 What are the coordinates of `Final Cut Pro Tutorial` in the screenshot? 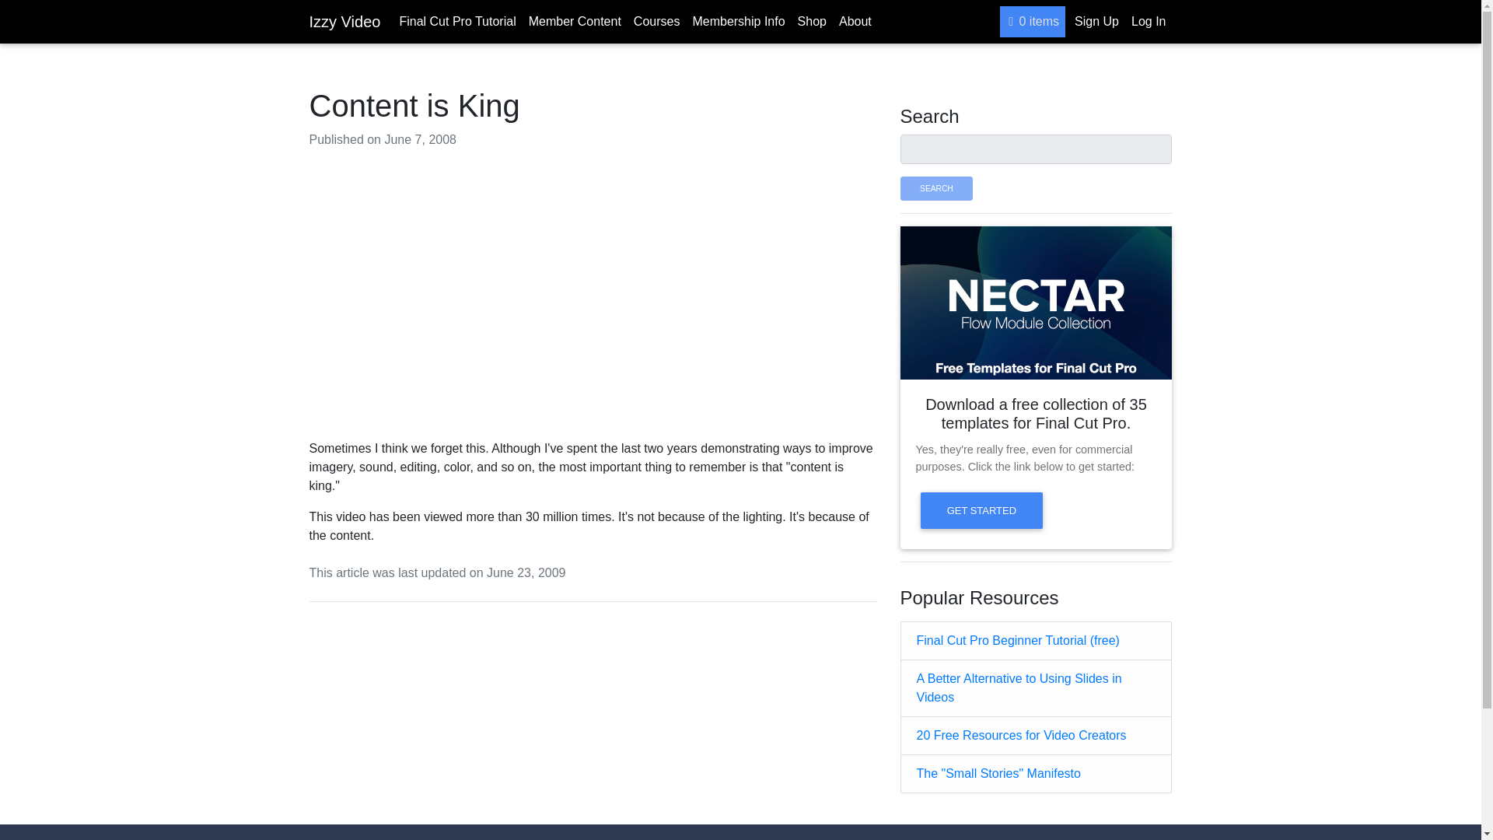 It's located at (456, 21).